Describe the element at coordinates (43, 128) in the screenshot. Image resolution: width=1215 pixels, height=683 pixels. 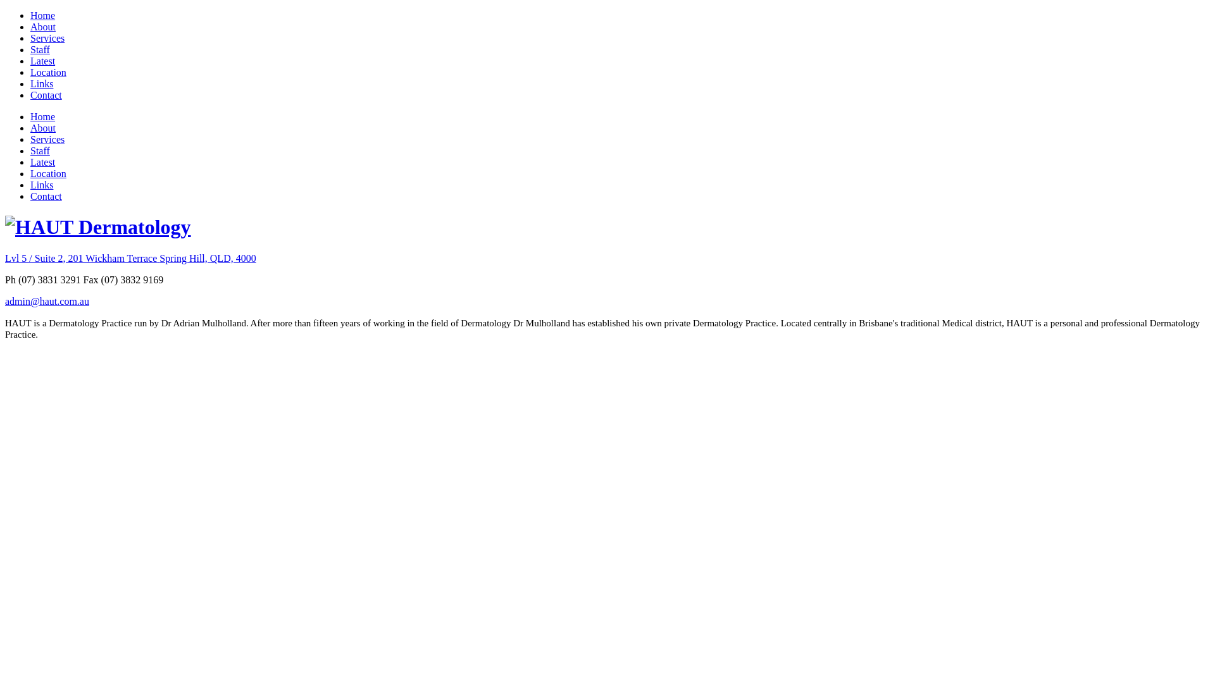
I see `About` at that location.